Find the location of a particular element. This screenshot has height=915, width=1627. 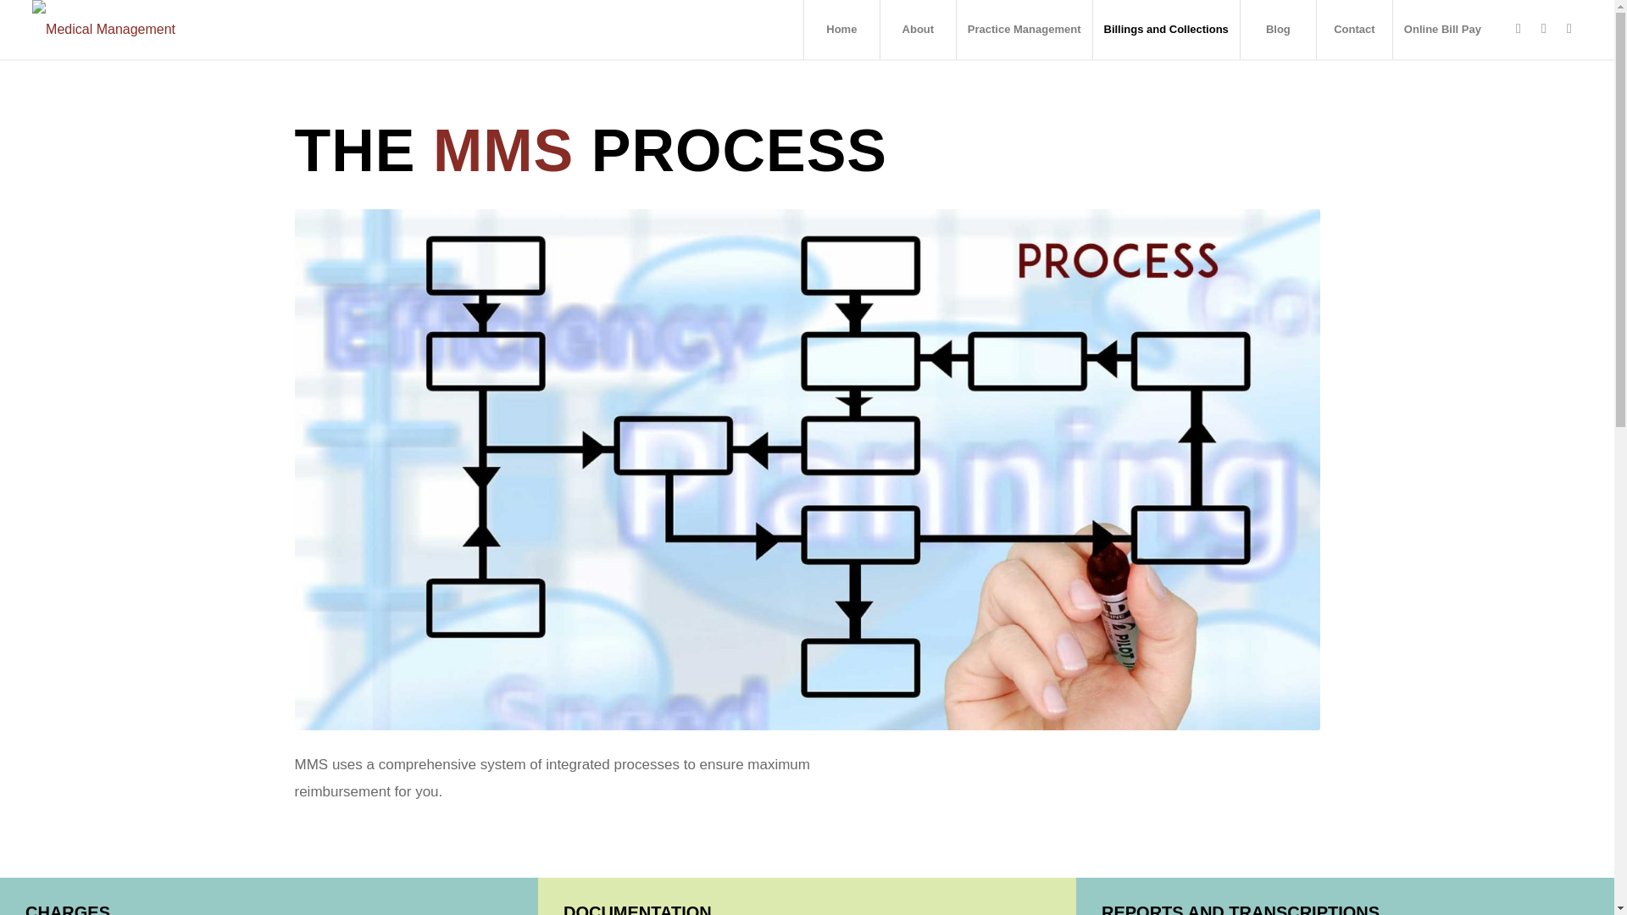

About is located at coordinates (918, 30).